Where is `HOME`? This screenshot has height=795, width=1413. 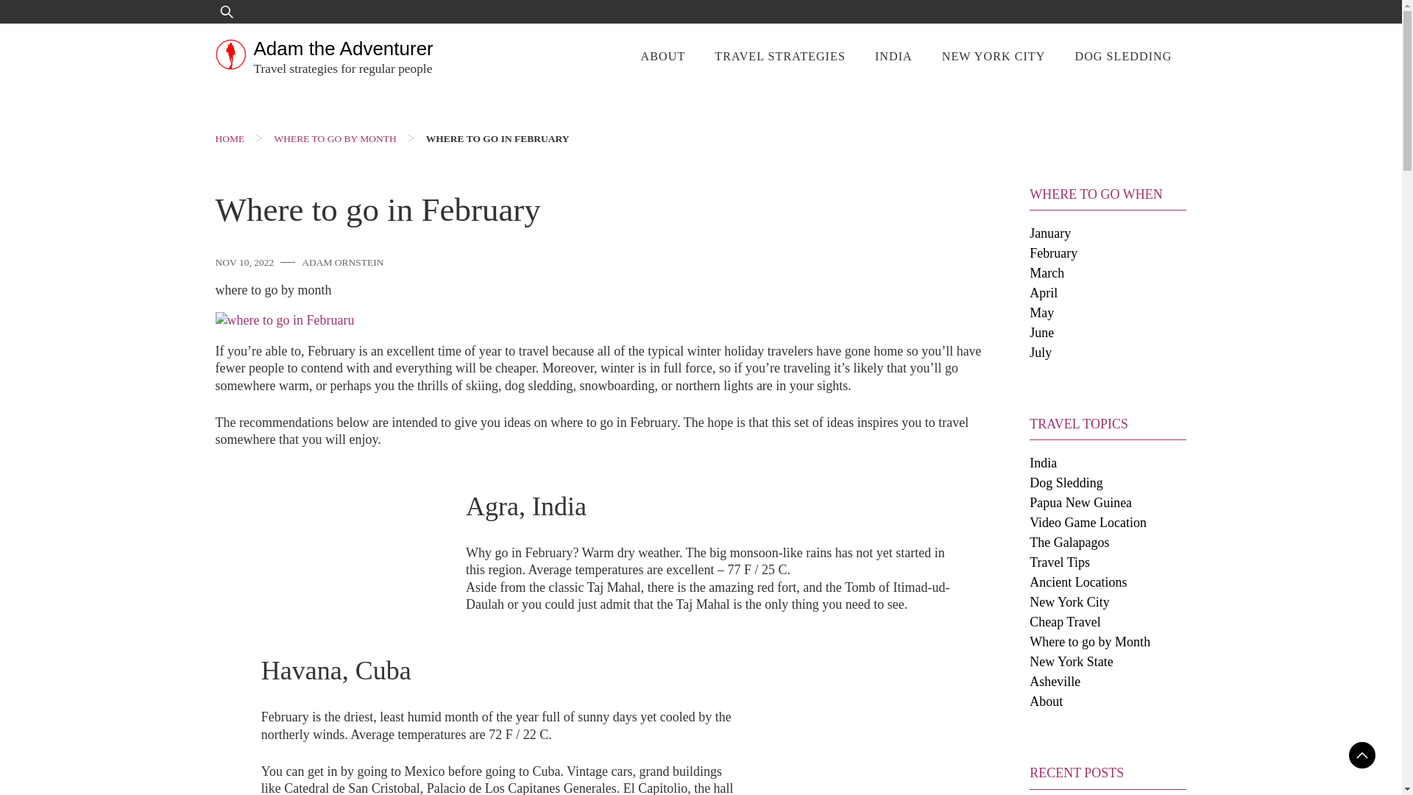
HOME is located at coordinates (230, 138).